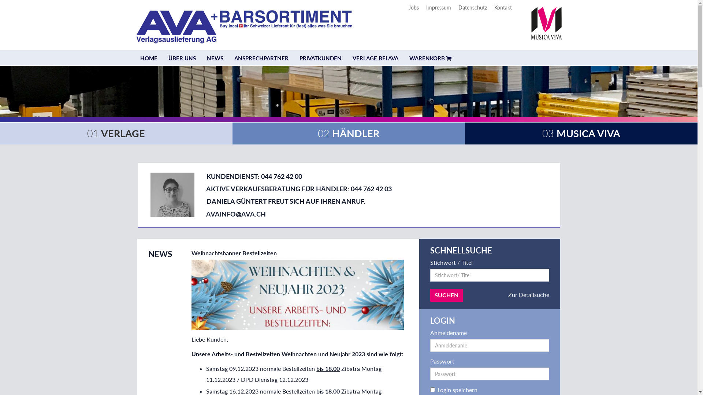 Image resolution: width=703 pixels, height=395 pixels. I want to click on Datenschutz, so click(473, 7).